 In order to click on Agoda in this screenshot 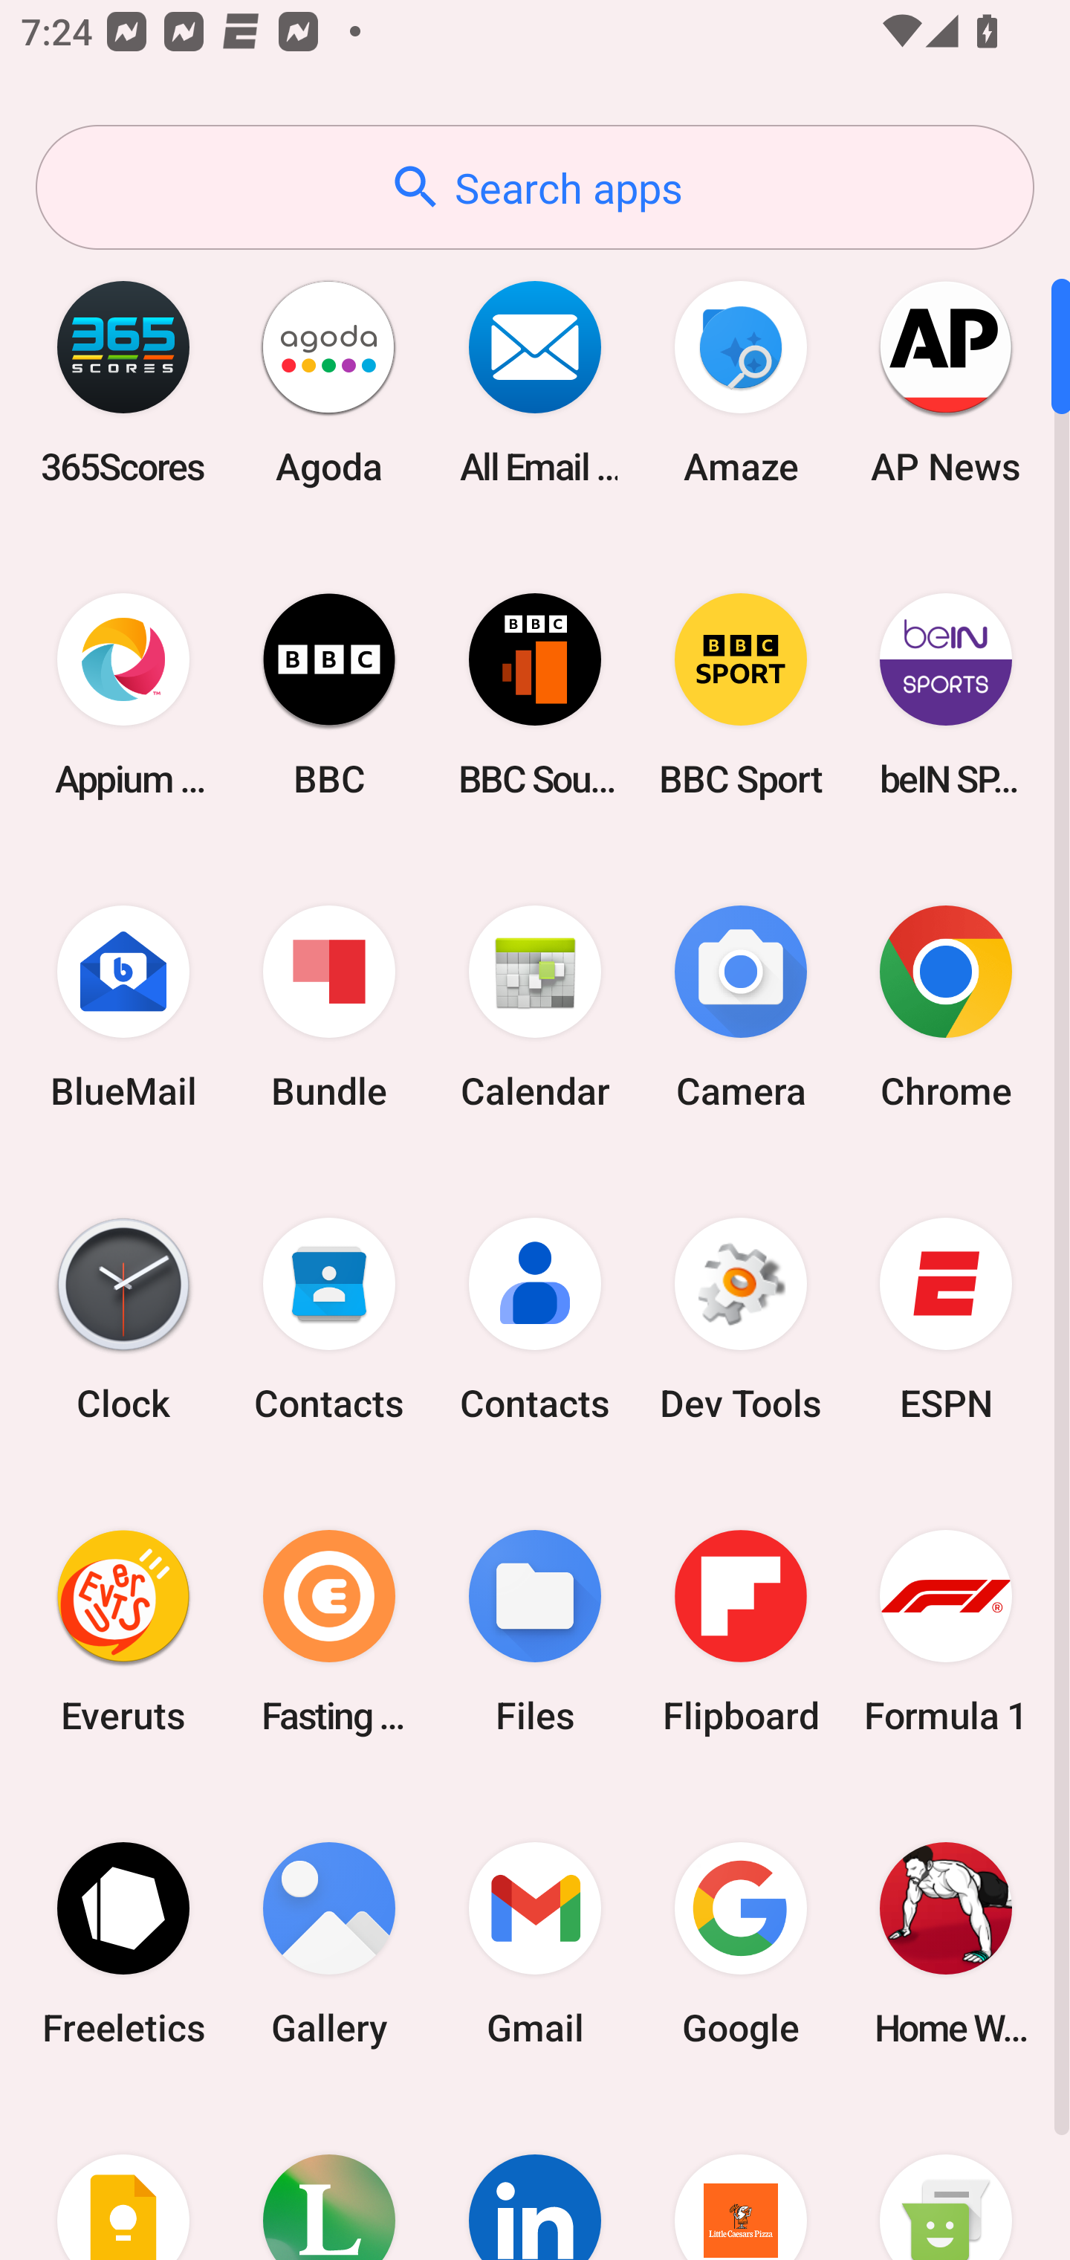, I will do `click(329, 382)`.